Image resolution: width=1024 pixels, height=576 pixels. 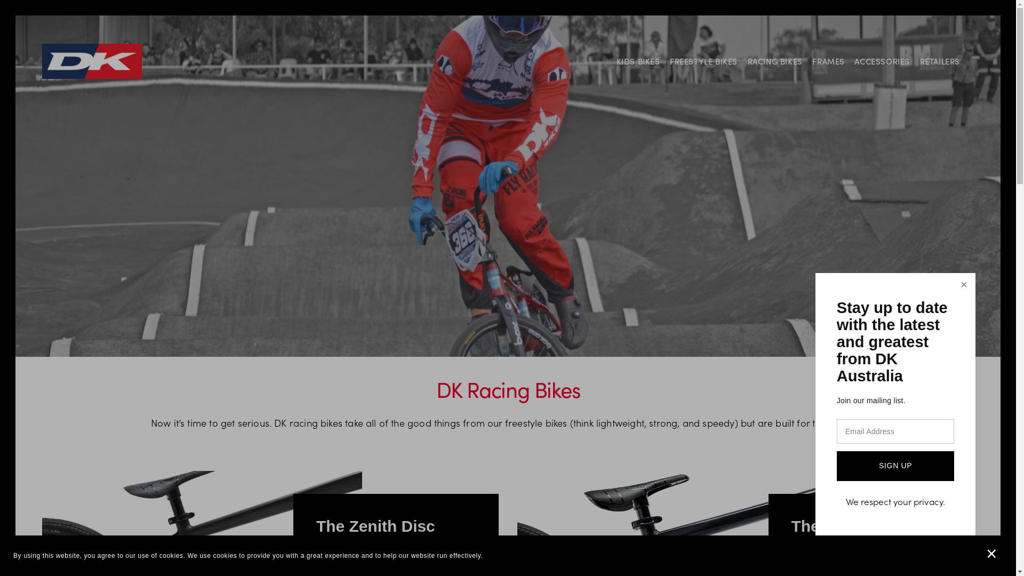 What do you see at coordinates (895, 466) in the screenshot?
I see `SIGN UP` at bounding box center [895, 466].